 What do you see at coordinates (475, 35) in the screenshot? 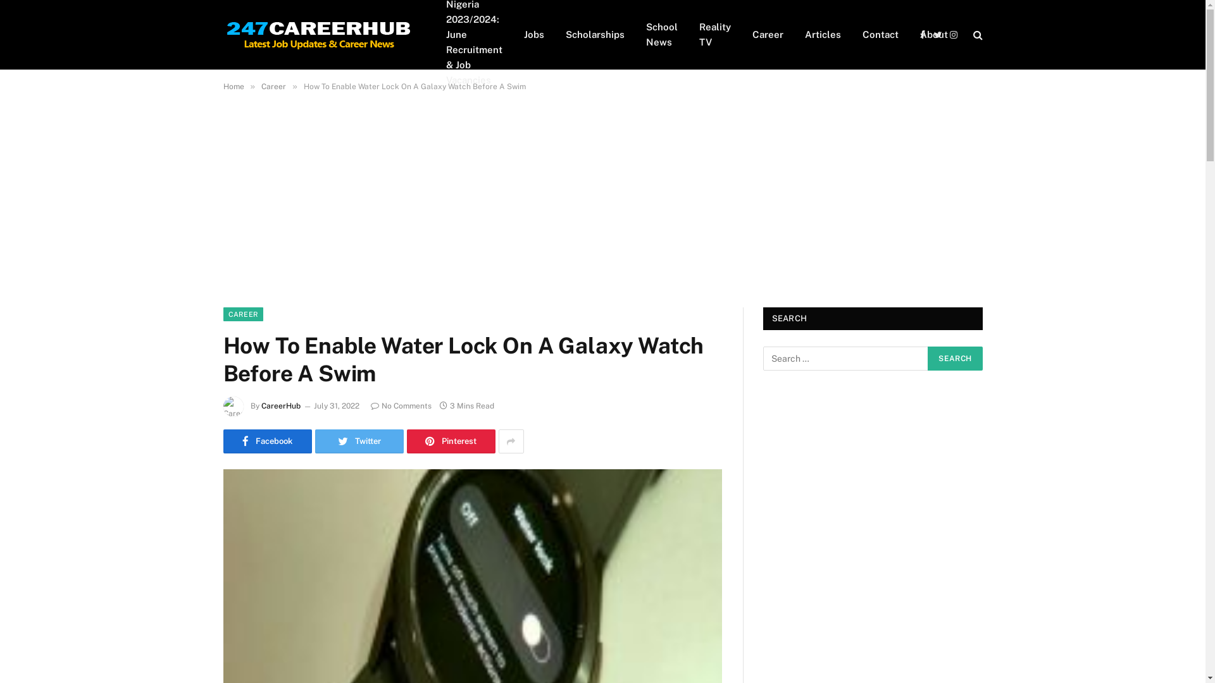
I see `Jobs in Nigeria 2023/2024: June Recruitment & Job Vacancies` at bounding box center [475, 35].